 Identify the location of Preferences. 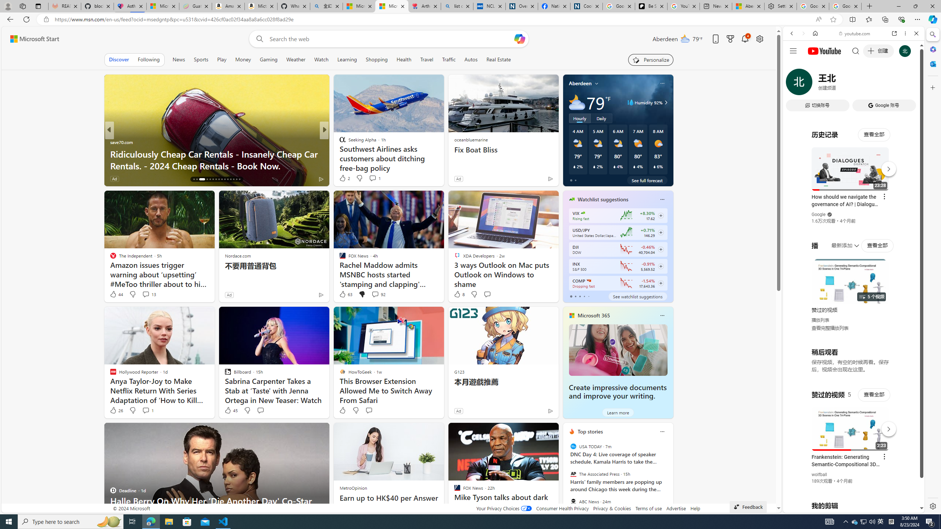
(907, 84).